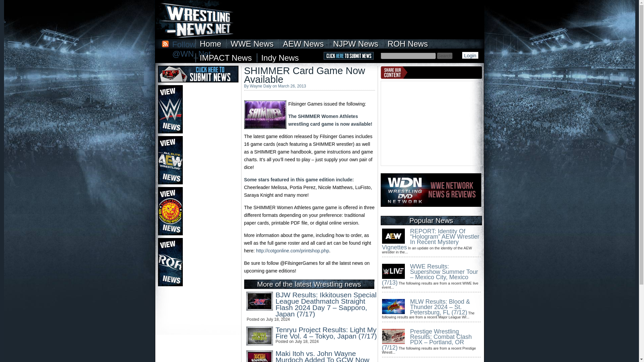  Describe the element at coordinates (470, 55) in the screenshot. I see `Login` at that location.